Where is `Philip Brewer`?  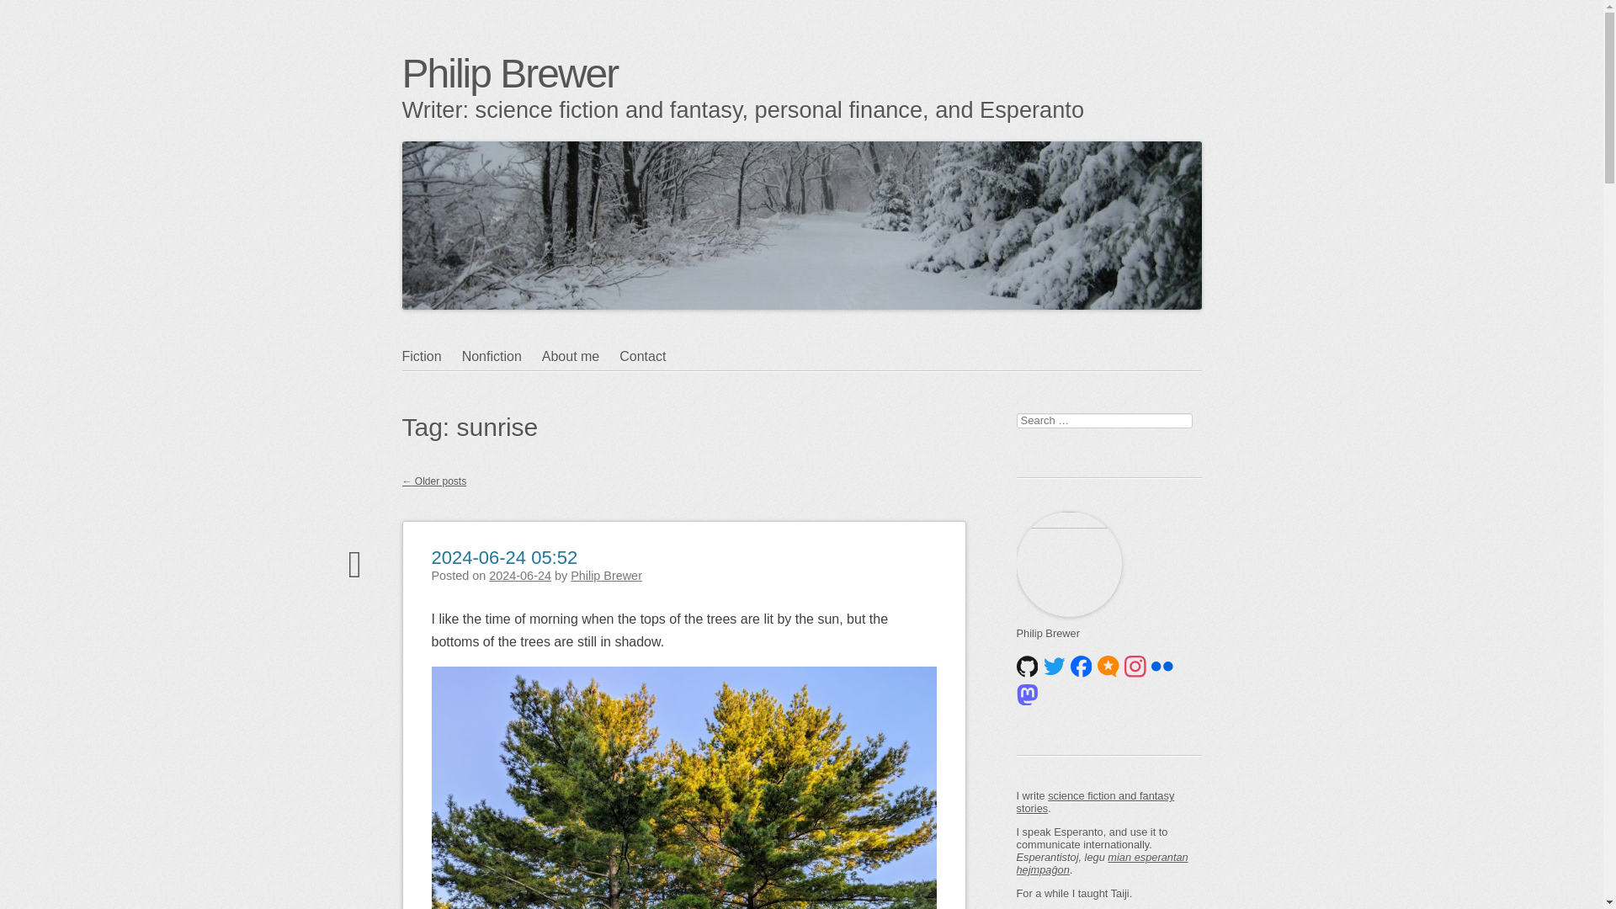
Philip Brewer is located at coordinates (510, 73).